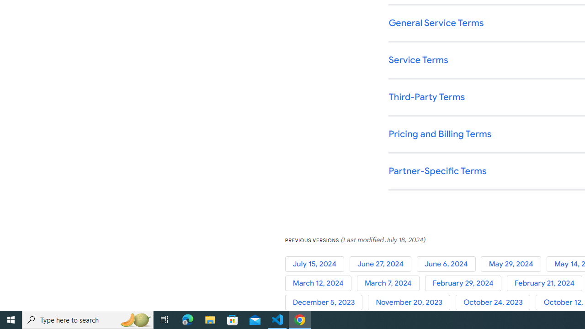  I want to click on June 6, 2024, so click(449, 264).